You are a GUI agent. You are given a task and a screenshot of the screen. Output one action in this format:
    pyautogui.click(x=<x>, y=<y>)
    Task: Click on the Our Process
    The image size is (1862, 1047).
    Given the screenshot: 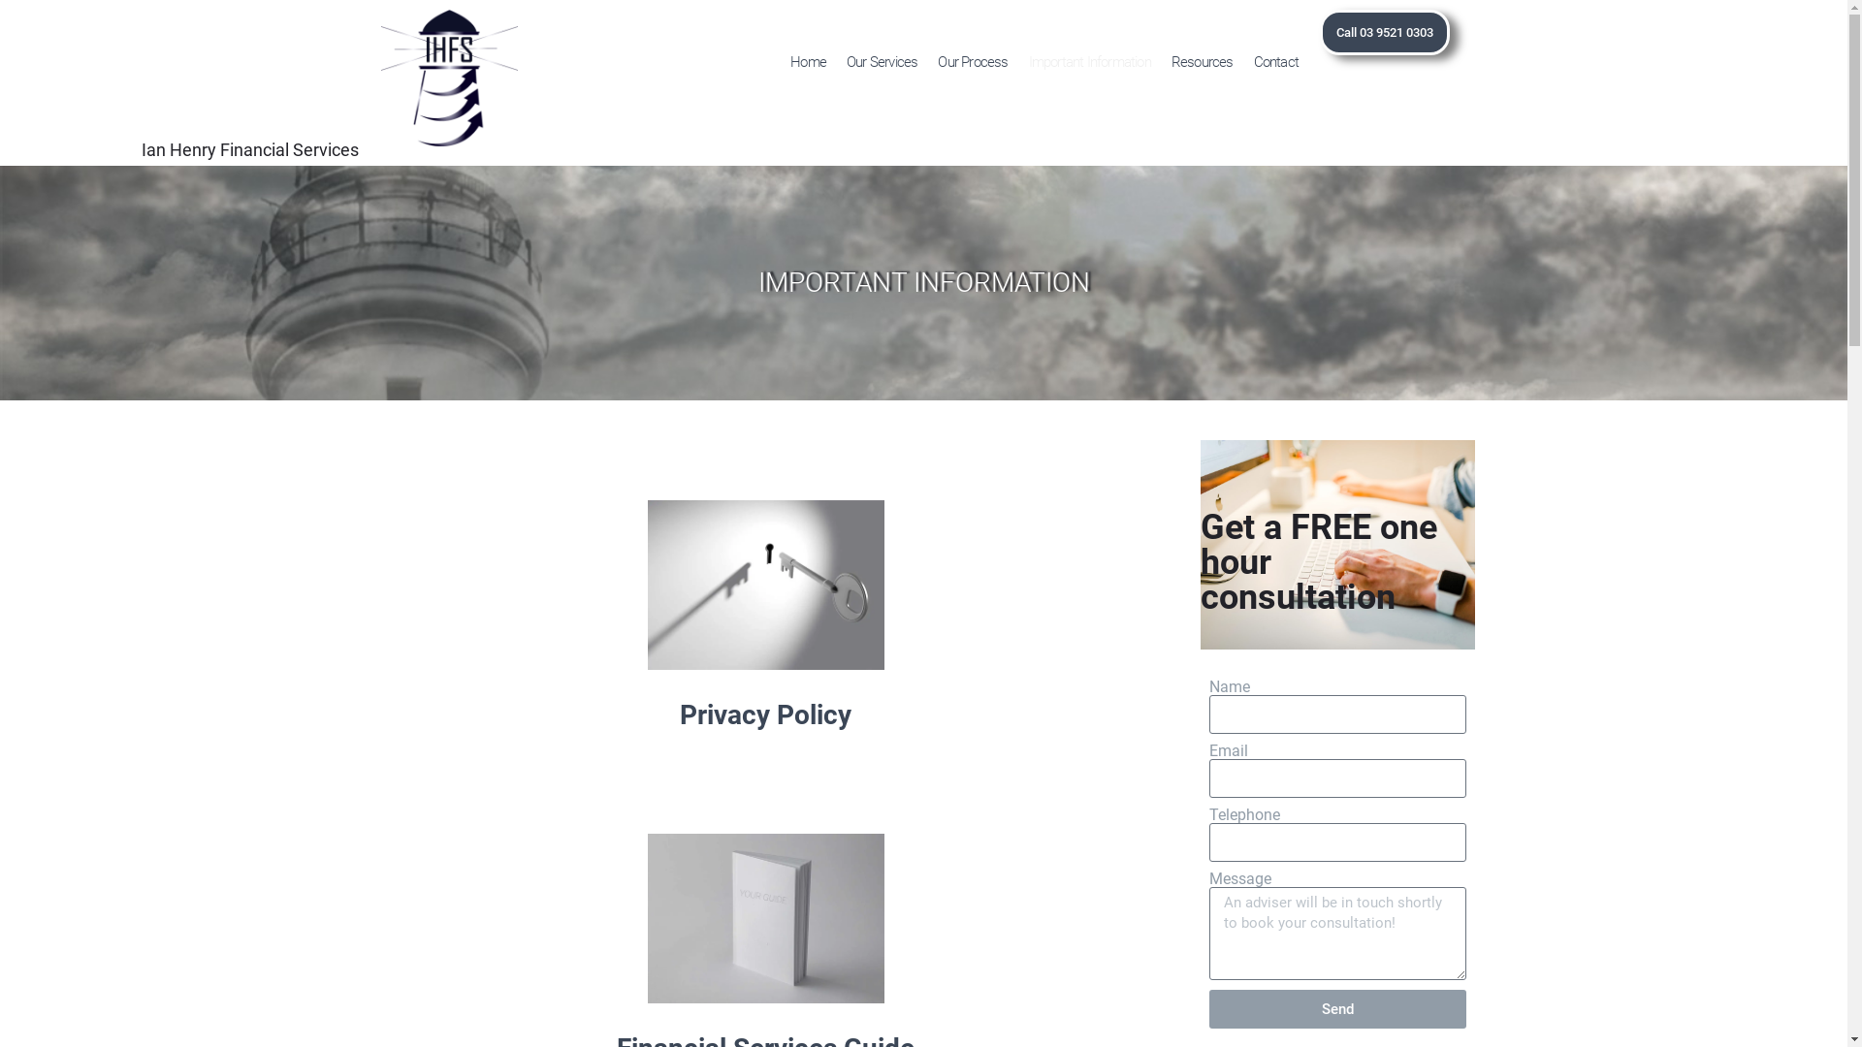 What is the action you would take?
    pyautogui.click(x=972, y=62)
    